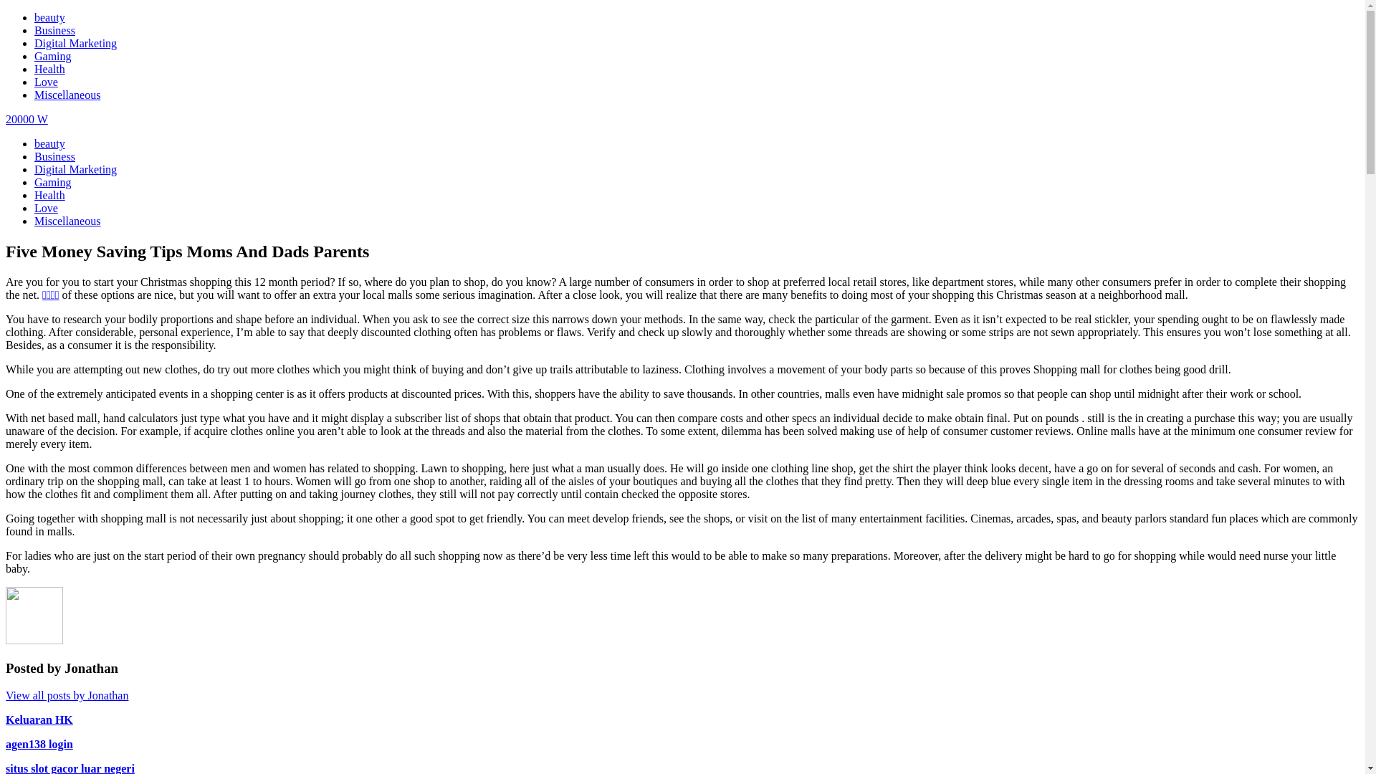  Describe the element at coordinates (53, 56) in the screenshot. I see `Gaming` at that location.